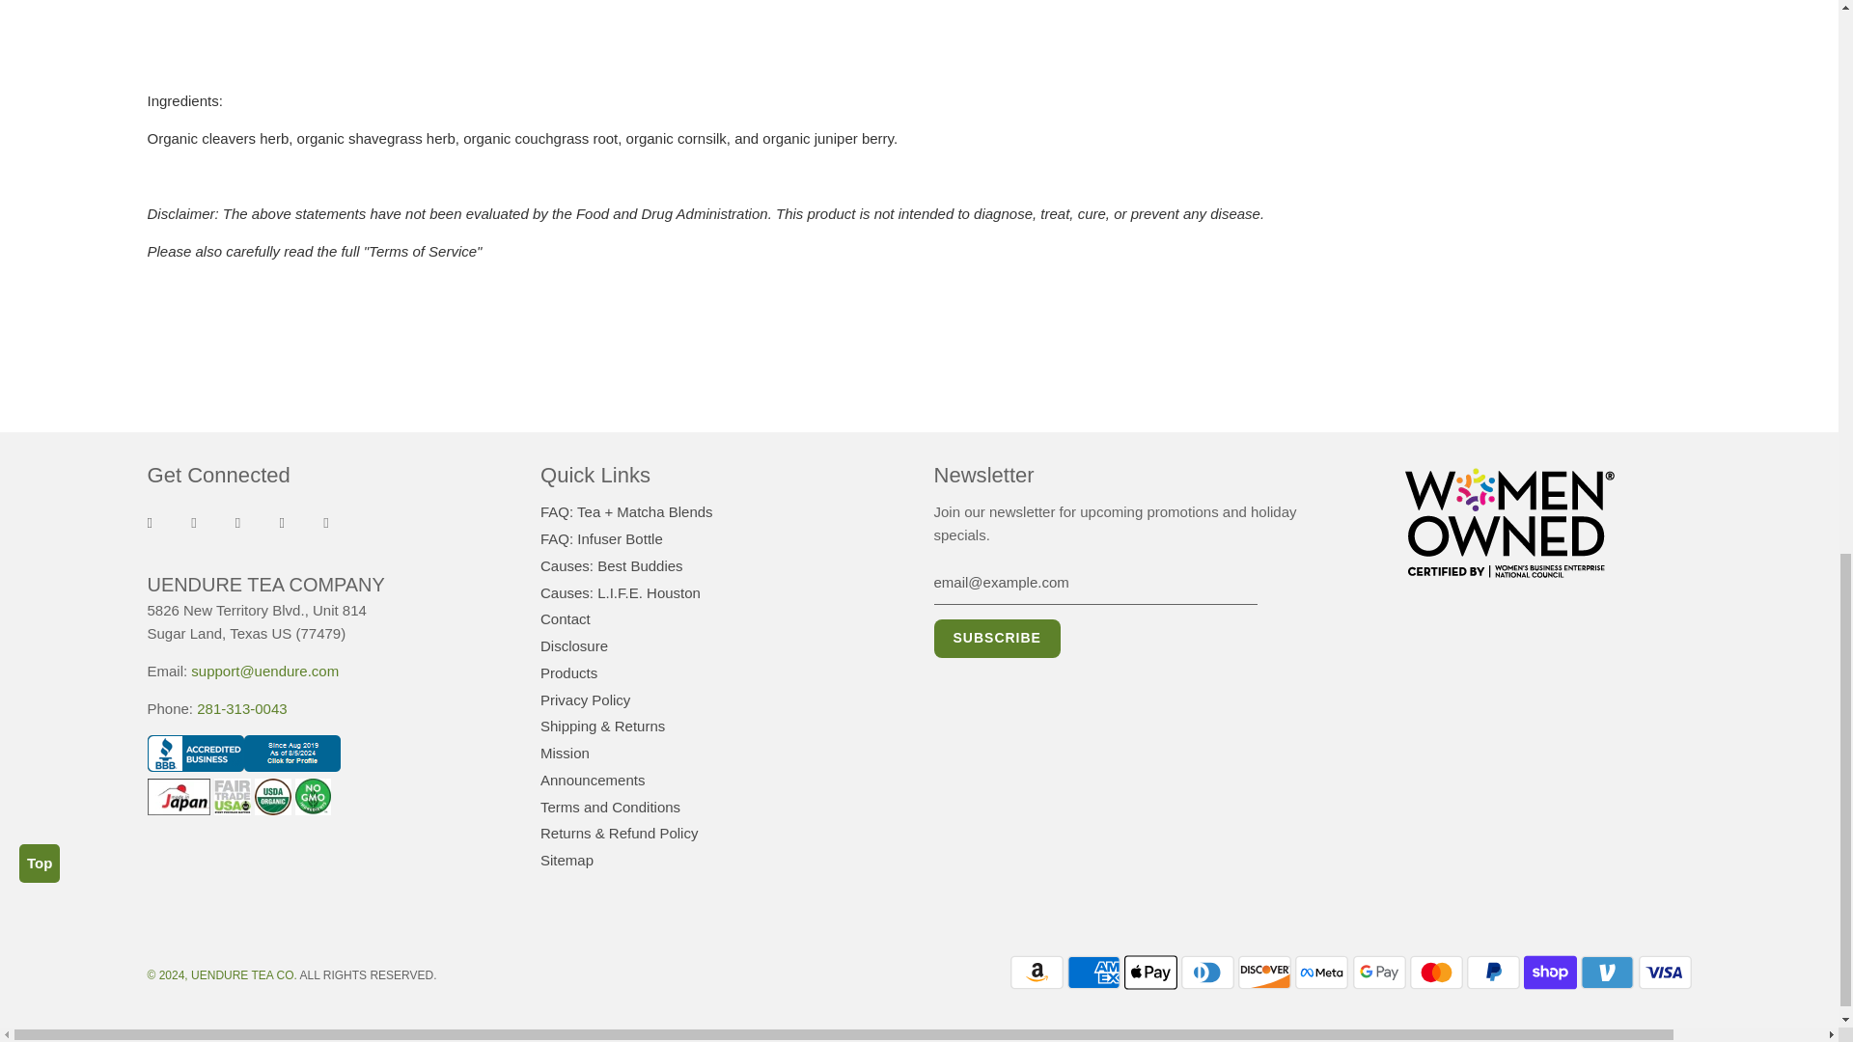 This screenshot has width=1853, height=1042. I want to click on Apple Pay, so click(1150, 973).